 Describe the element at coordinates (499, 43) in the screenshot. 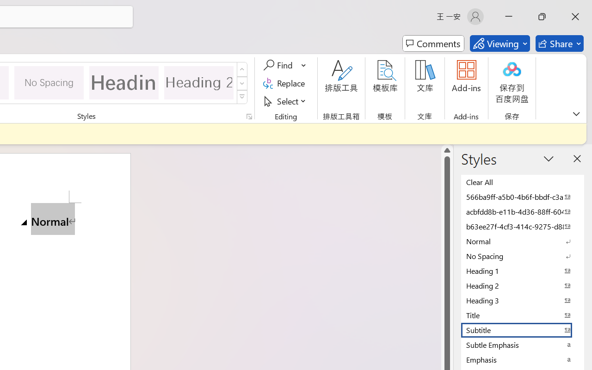

I see `Mode` at that location.